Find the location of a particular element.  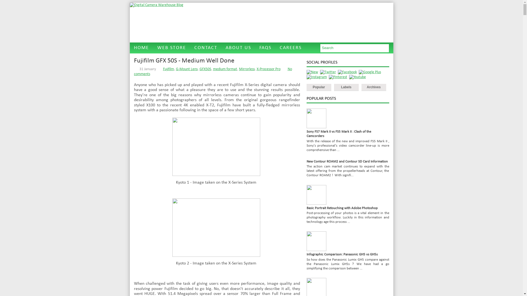

Youtube is located at coordinates (357, 77).